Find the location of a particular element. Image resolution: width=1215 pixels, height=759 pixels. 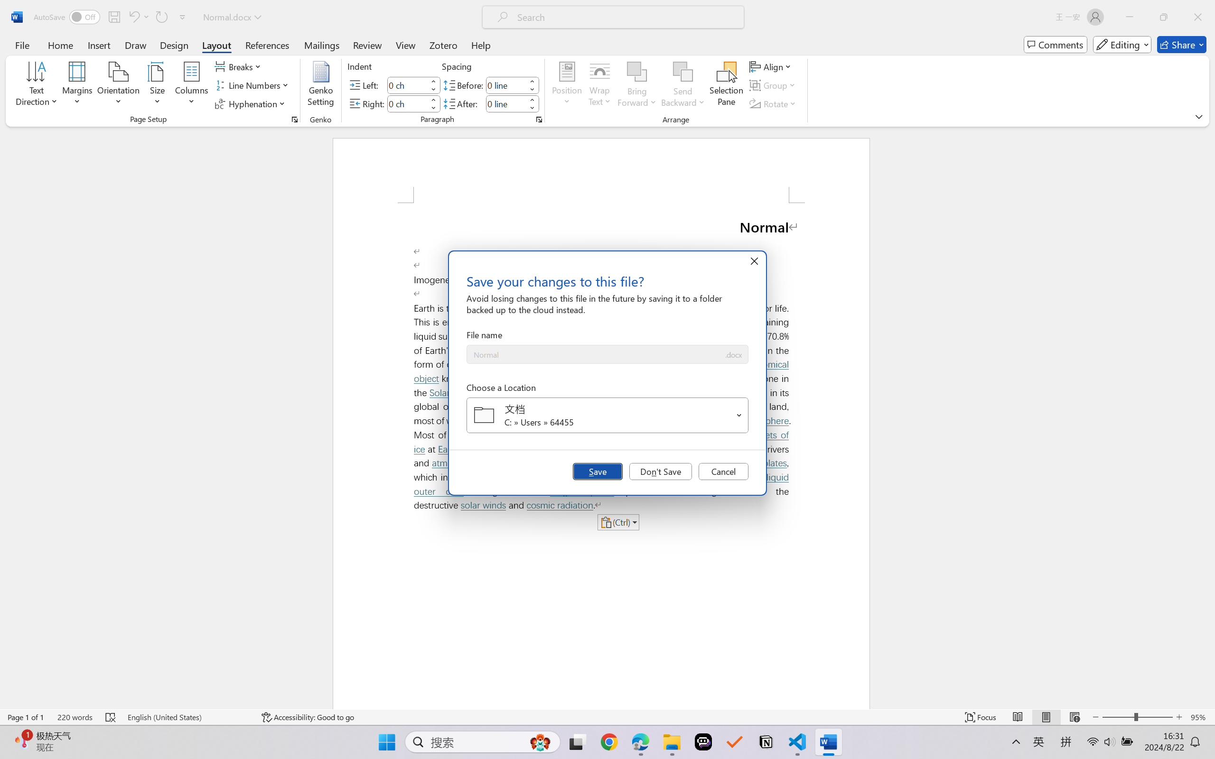

Spelling and Grammar Check Errors is located at coordinates (111, 717).